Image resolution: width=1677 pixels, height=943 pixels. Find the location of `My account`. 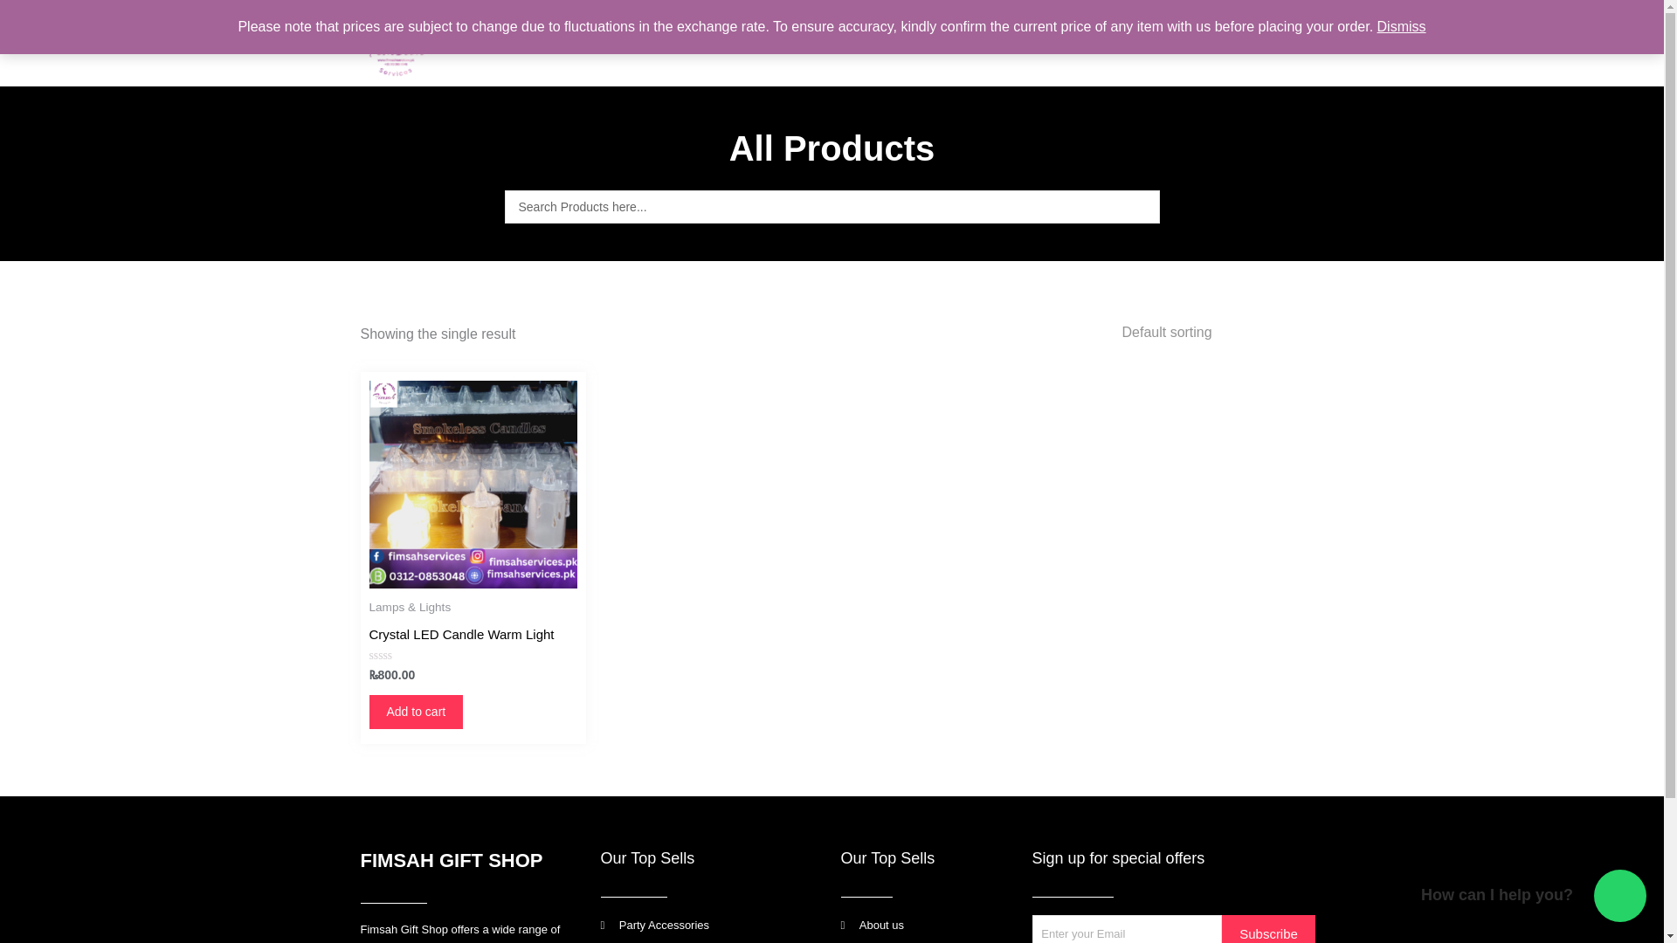

My account is located at coordinates (1141, 44).